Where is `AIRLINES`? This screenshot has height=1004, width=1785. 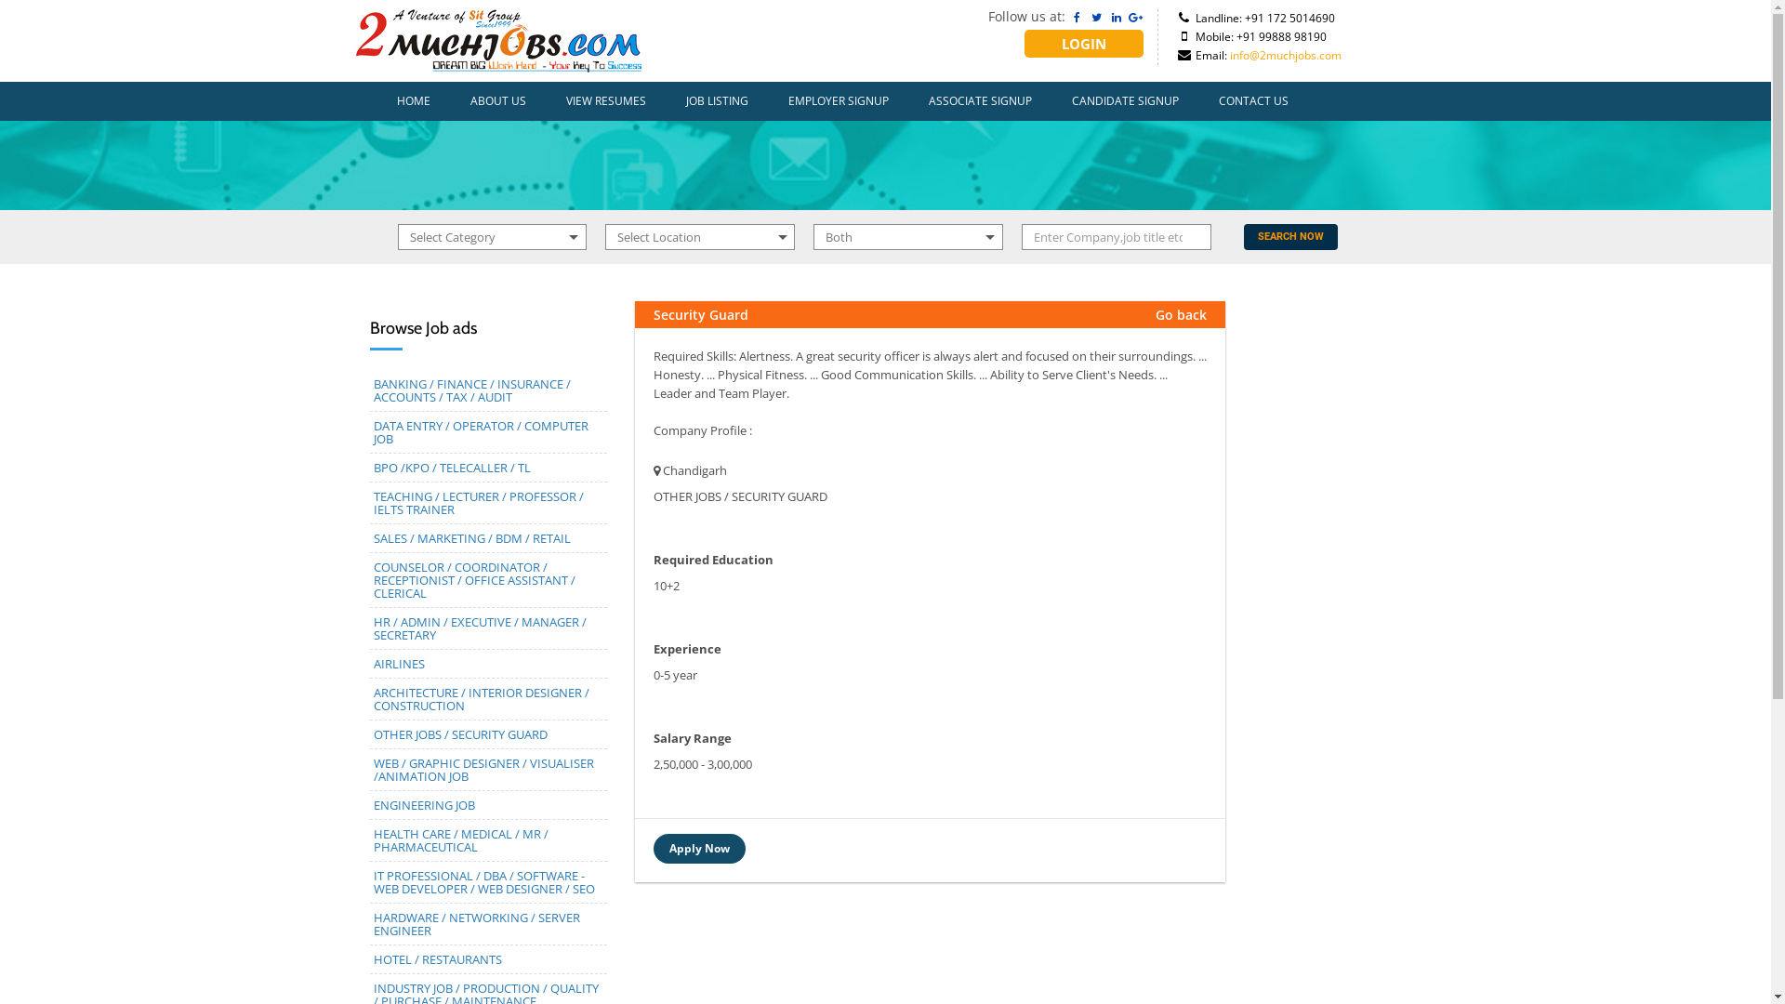 AIRLINES is located at coordinates (400, 664).